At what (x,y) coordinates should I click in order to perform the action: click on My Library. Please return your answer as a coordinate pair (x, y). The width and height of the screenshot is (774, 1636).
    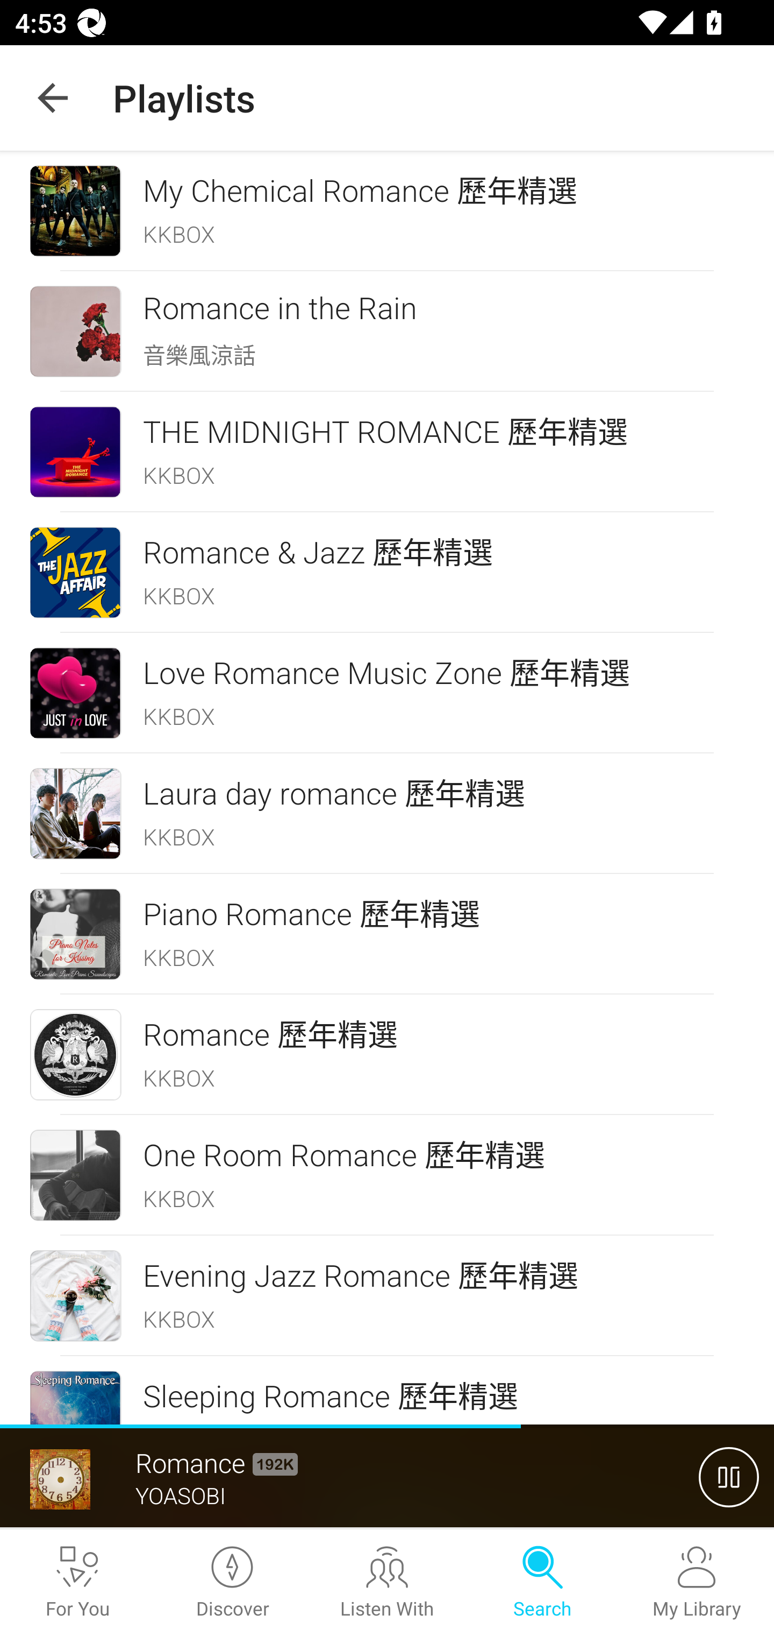
    Looking at the image, I should click on (697, 1583).